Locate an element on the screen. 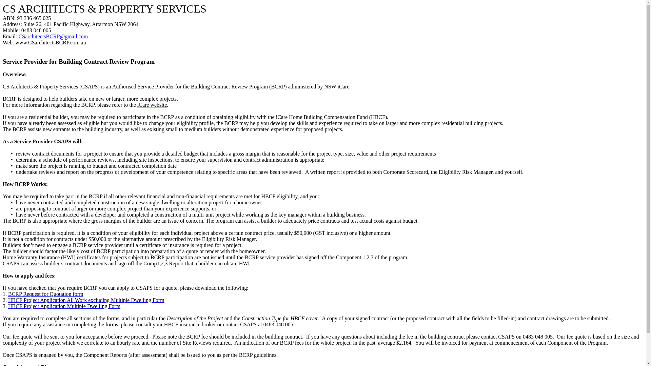 Image resolution: width=651 pixels, height=366 pixels. HBCF Project Application Multiple Dwelling Form is located at coordinates (64, 306).